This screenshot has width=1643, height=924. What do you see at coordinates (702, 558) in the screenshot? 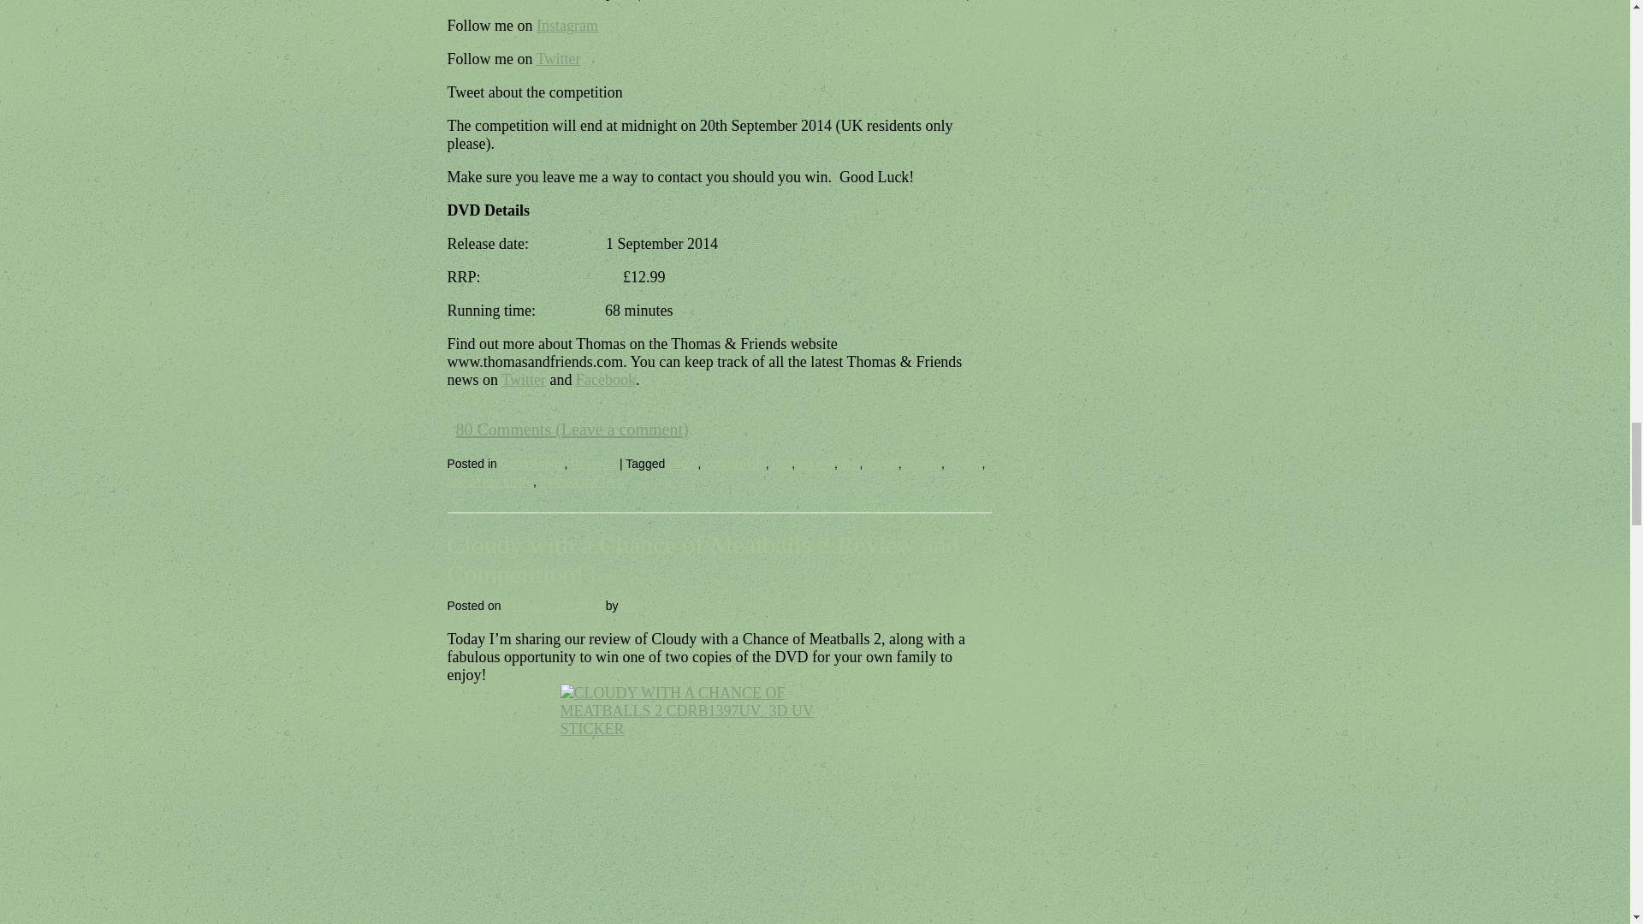
I see `Cloudy with a Chance of Meatballs 2 Review and Competition!` at bounding box center [702, 558].